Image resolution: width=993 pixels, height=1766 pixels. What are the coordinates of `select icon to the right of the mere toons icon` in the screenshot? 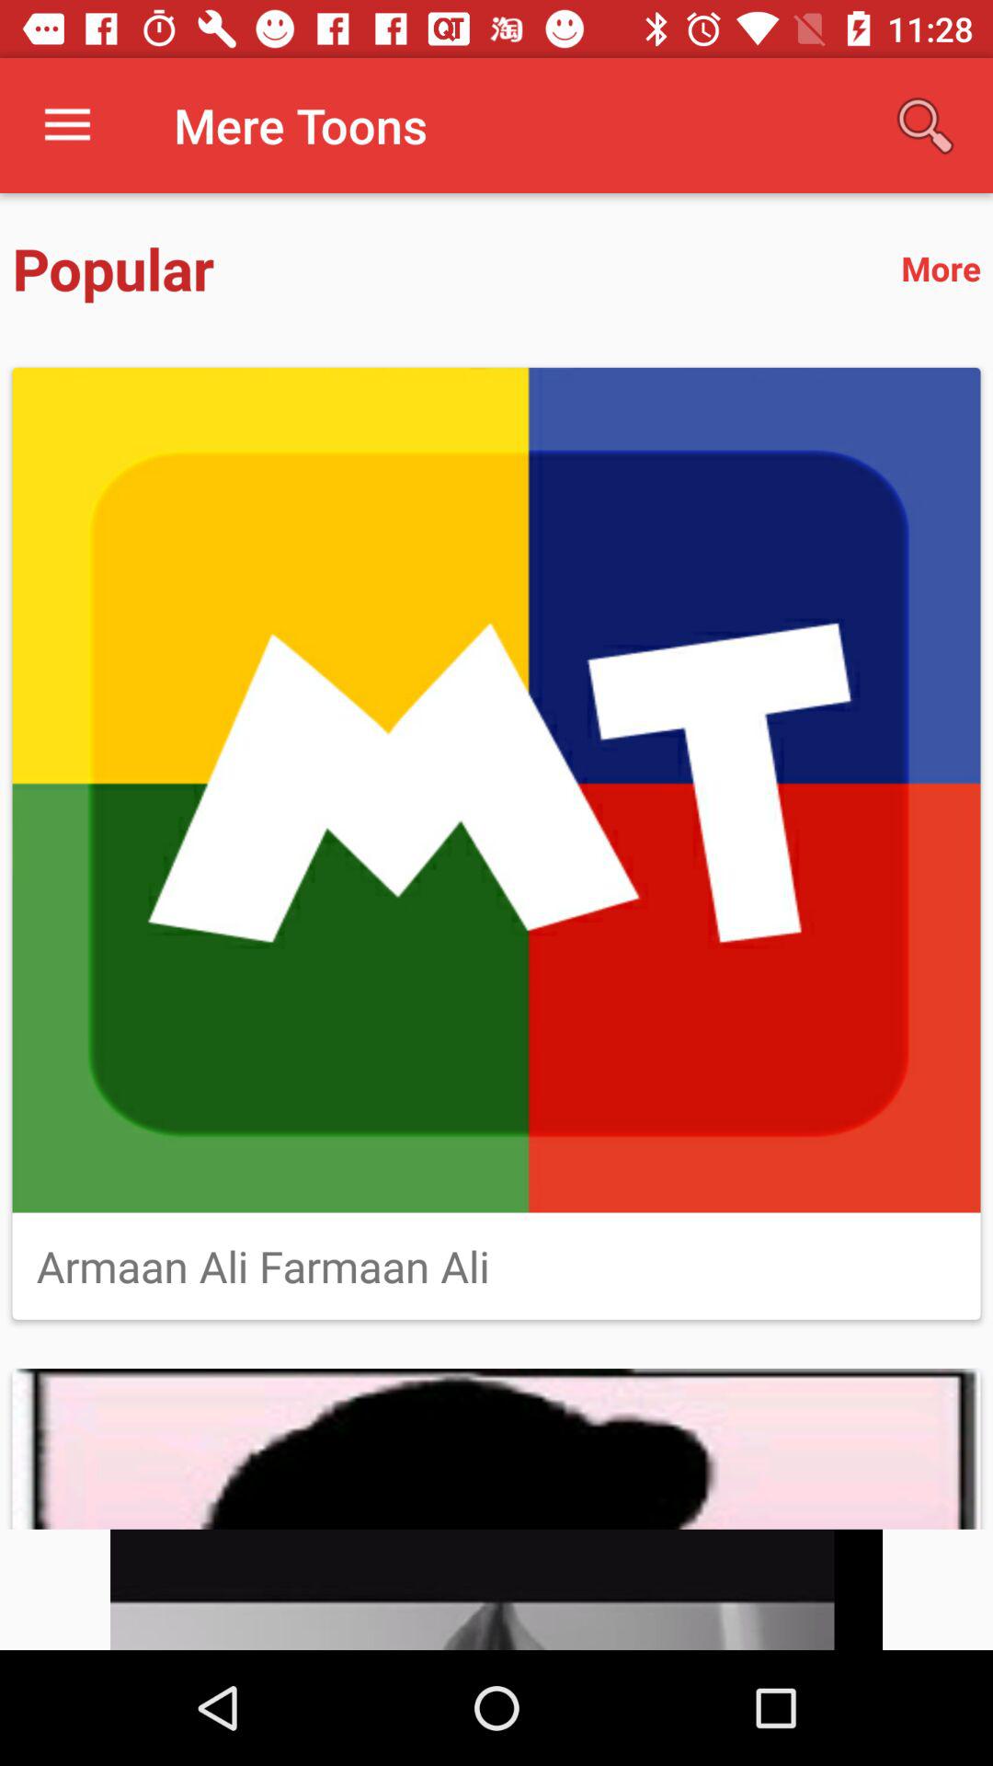 It's located at (925, 125).